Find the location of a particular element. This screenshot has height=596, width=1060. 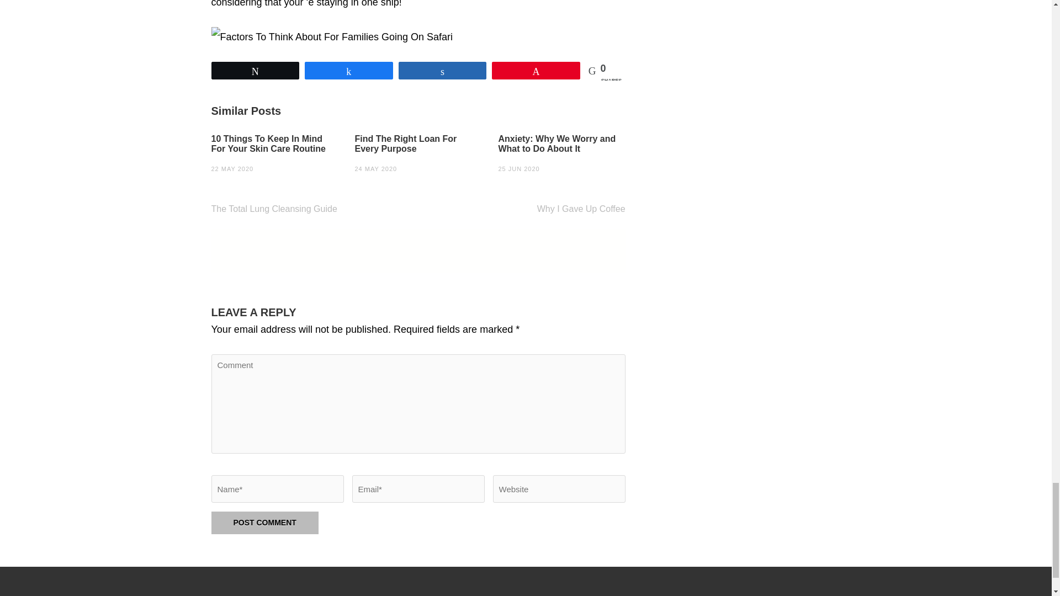

Why I Gave Up Coffee is located at coordinates (581, 209).